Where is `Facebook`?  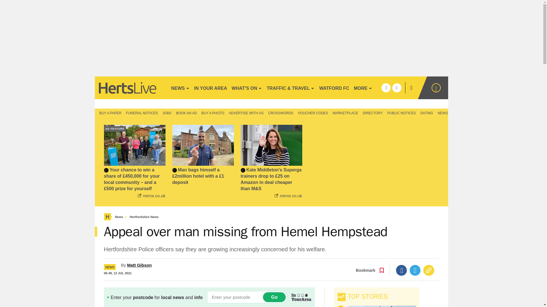 Facebook is located at coordinates (401, 270).